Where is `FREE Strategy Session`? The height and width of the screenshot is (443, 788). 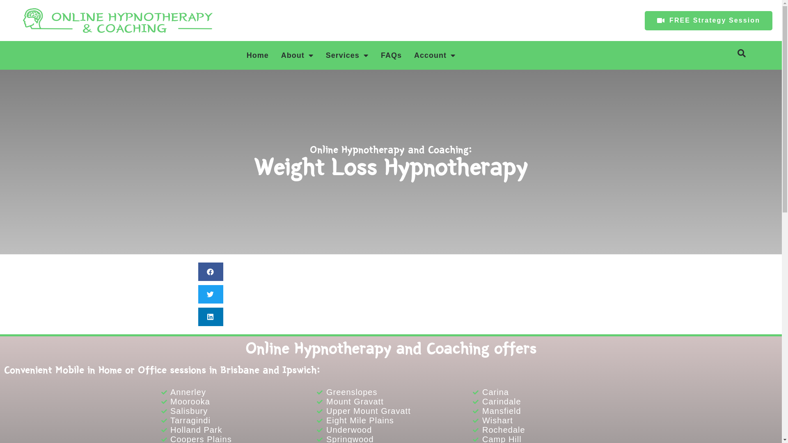
FREE Strategy Session is located at coordinates (708, 21).